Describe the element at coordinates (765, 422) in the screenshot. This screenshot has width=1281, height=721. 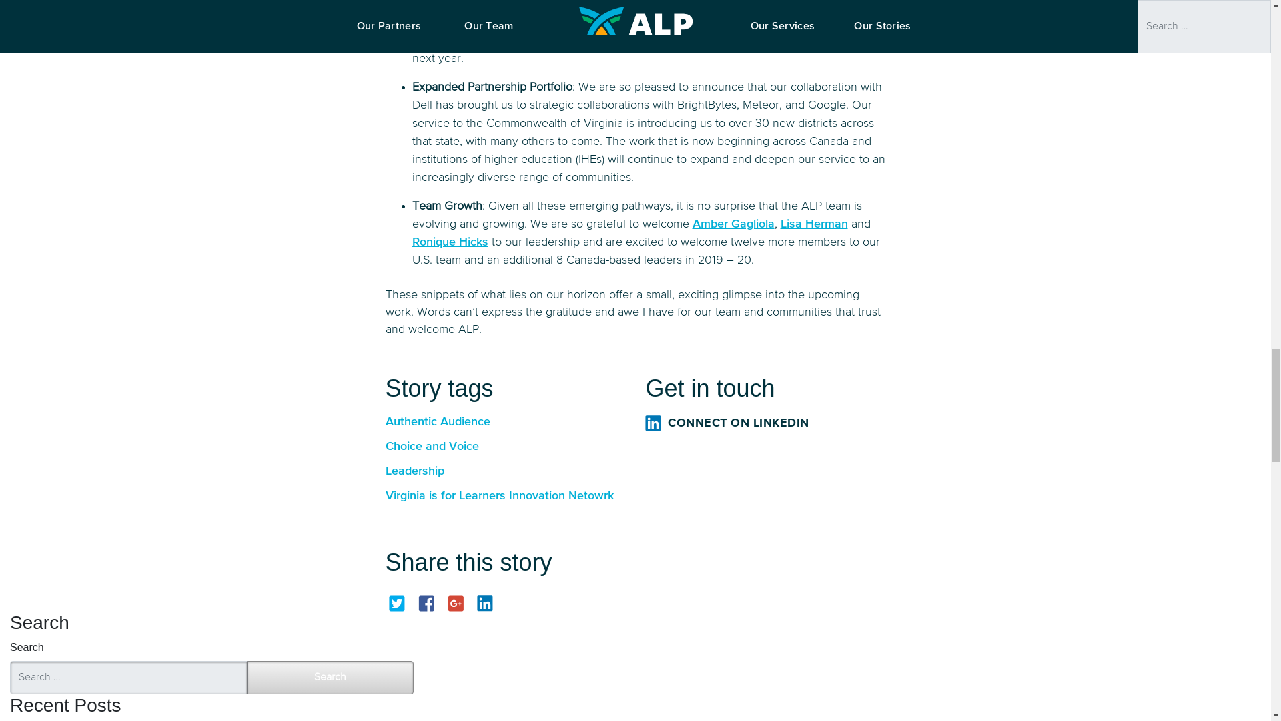
I see `CONNECT ON LINKEDIN` at that location.